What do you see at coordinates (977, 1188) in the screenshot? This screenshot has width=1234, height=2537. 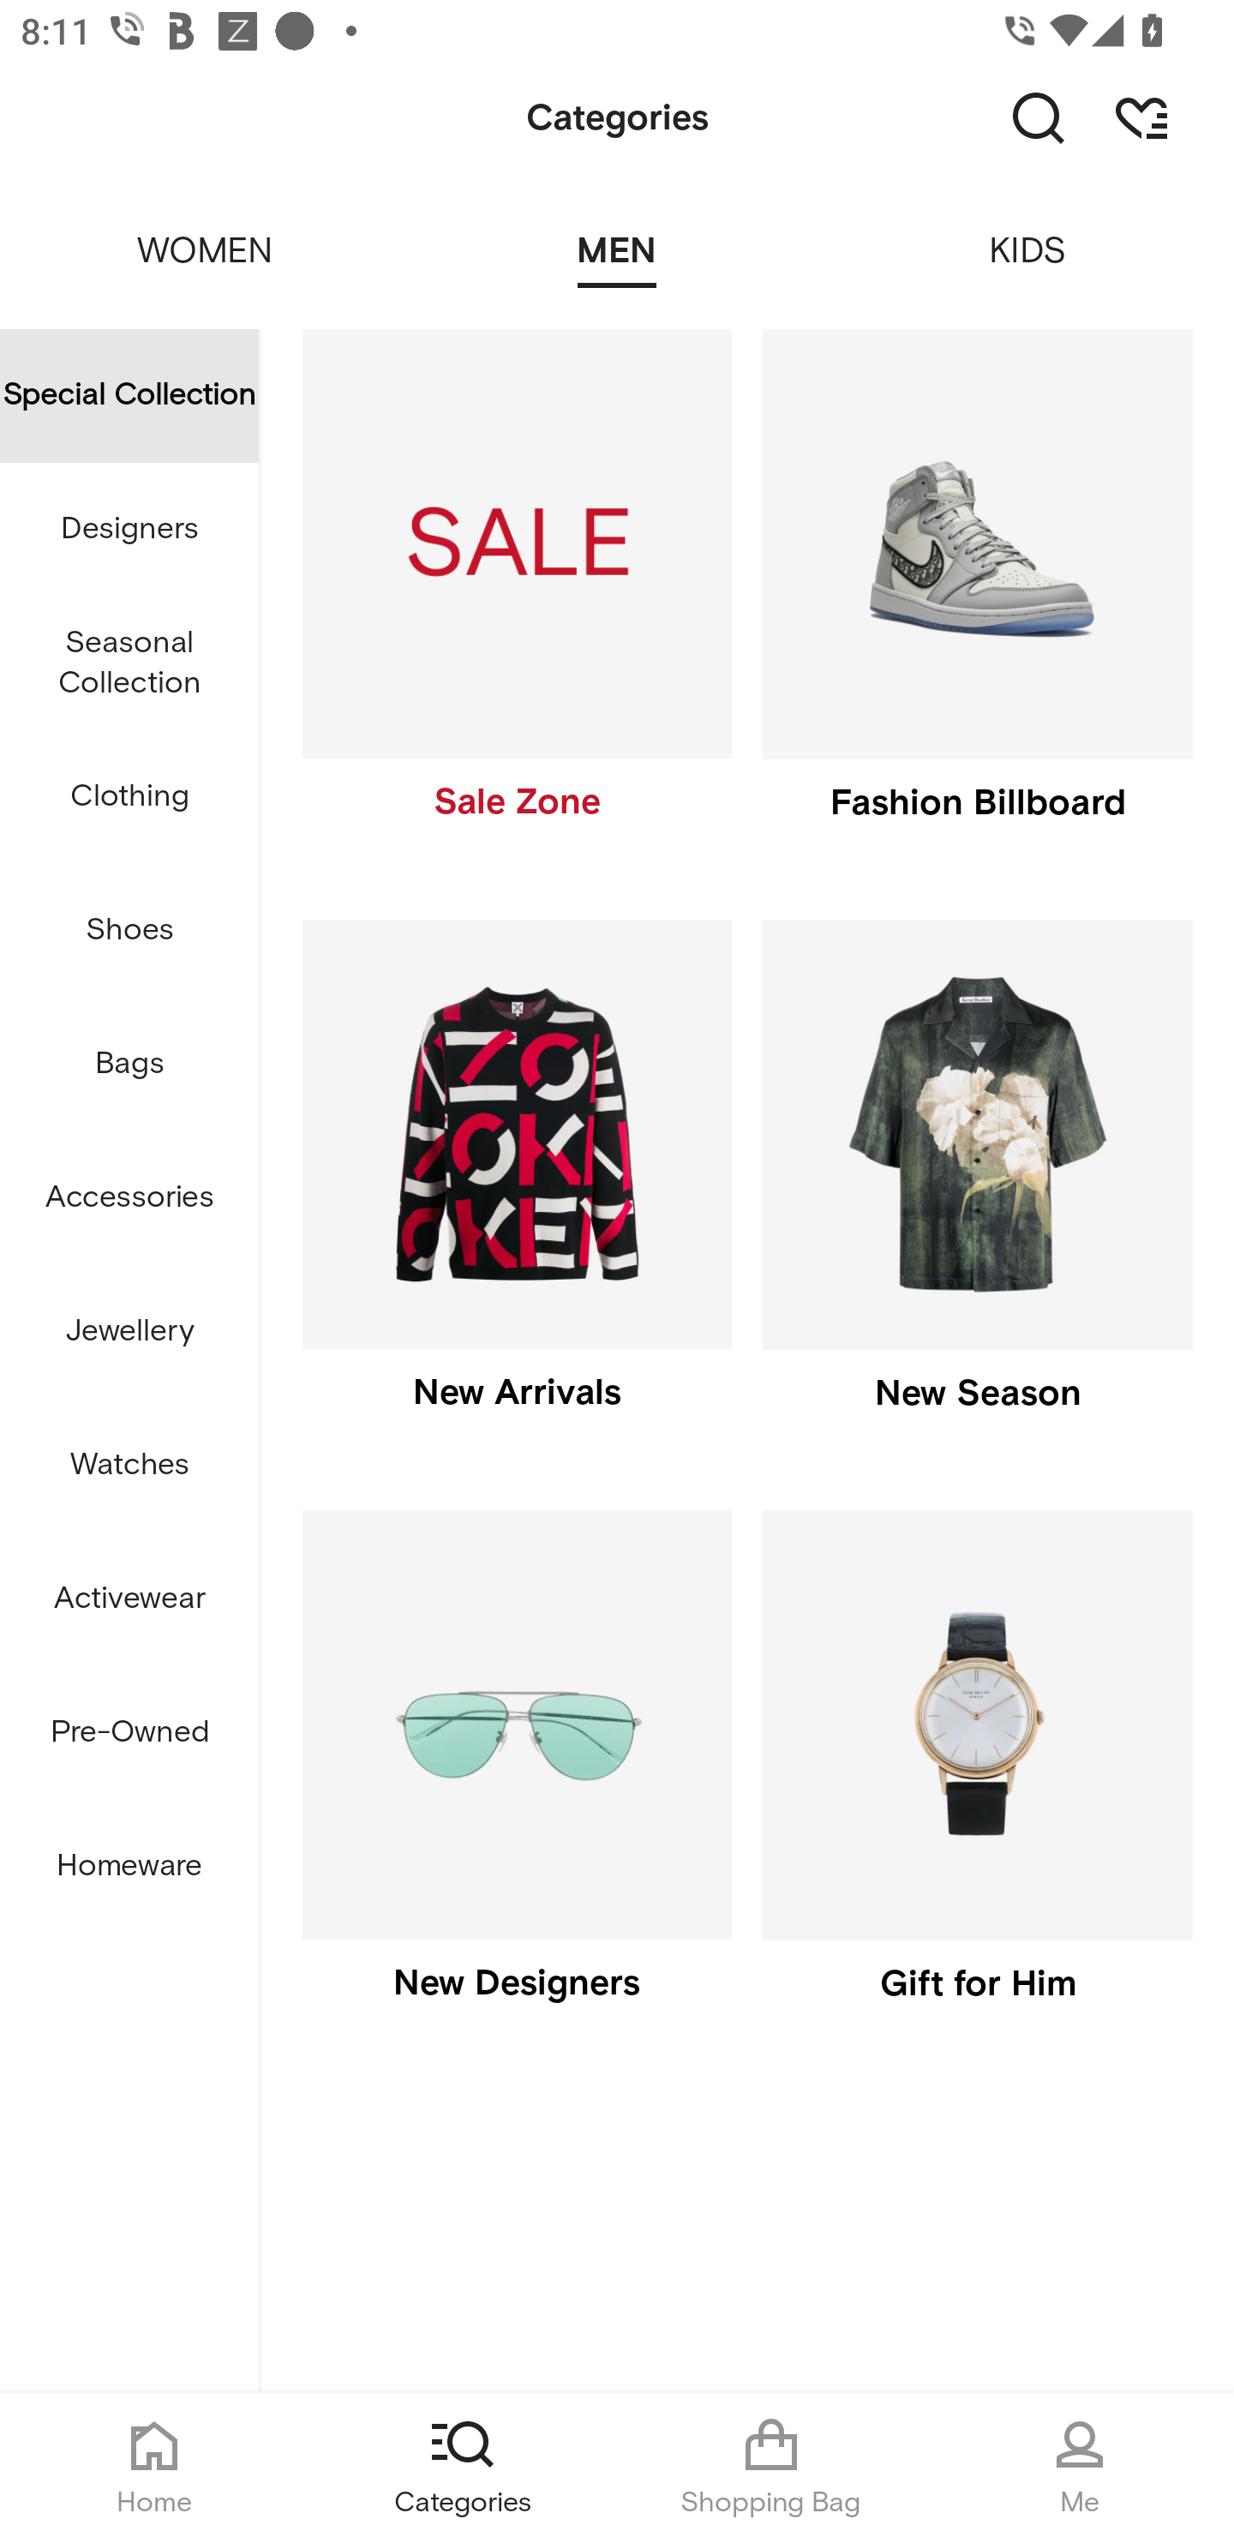 I see `New Season` at bounding box center [977, 1188].